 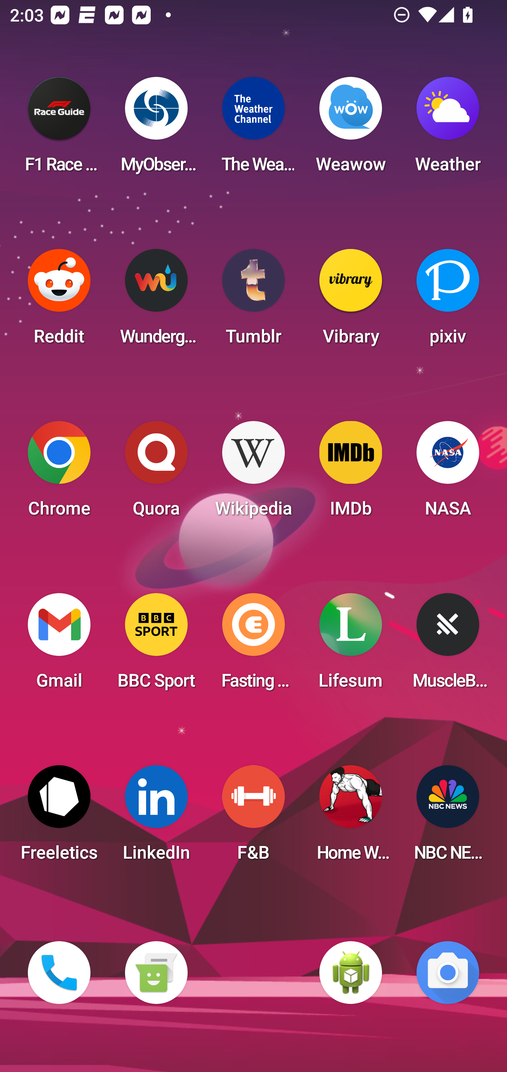 What do you see at coordinates (351, 301) in the screenshot?
I see `Vibrary` at bounding box center [351, 301].